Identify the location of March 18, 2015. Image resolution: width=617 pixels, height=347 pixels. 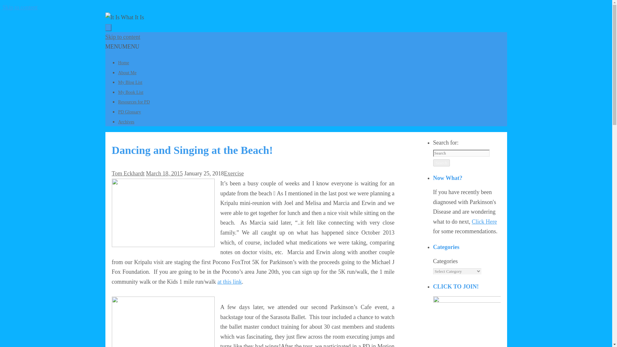
(164, 173).